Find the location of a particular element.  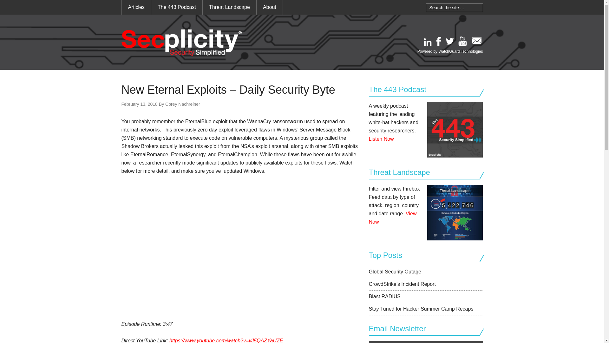

Stay Tuned for Hacker Summer Camp Recaps is located at coordinates (421, 309).